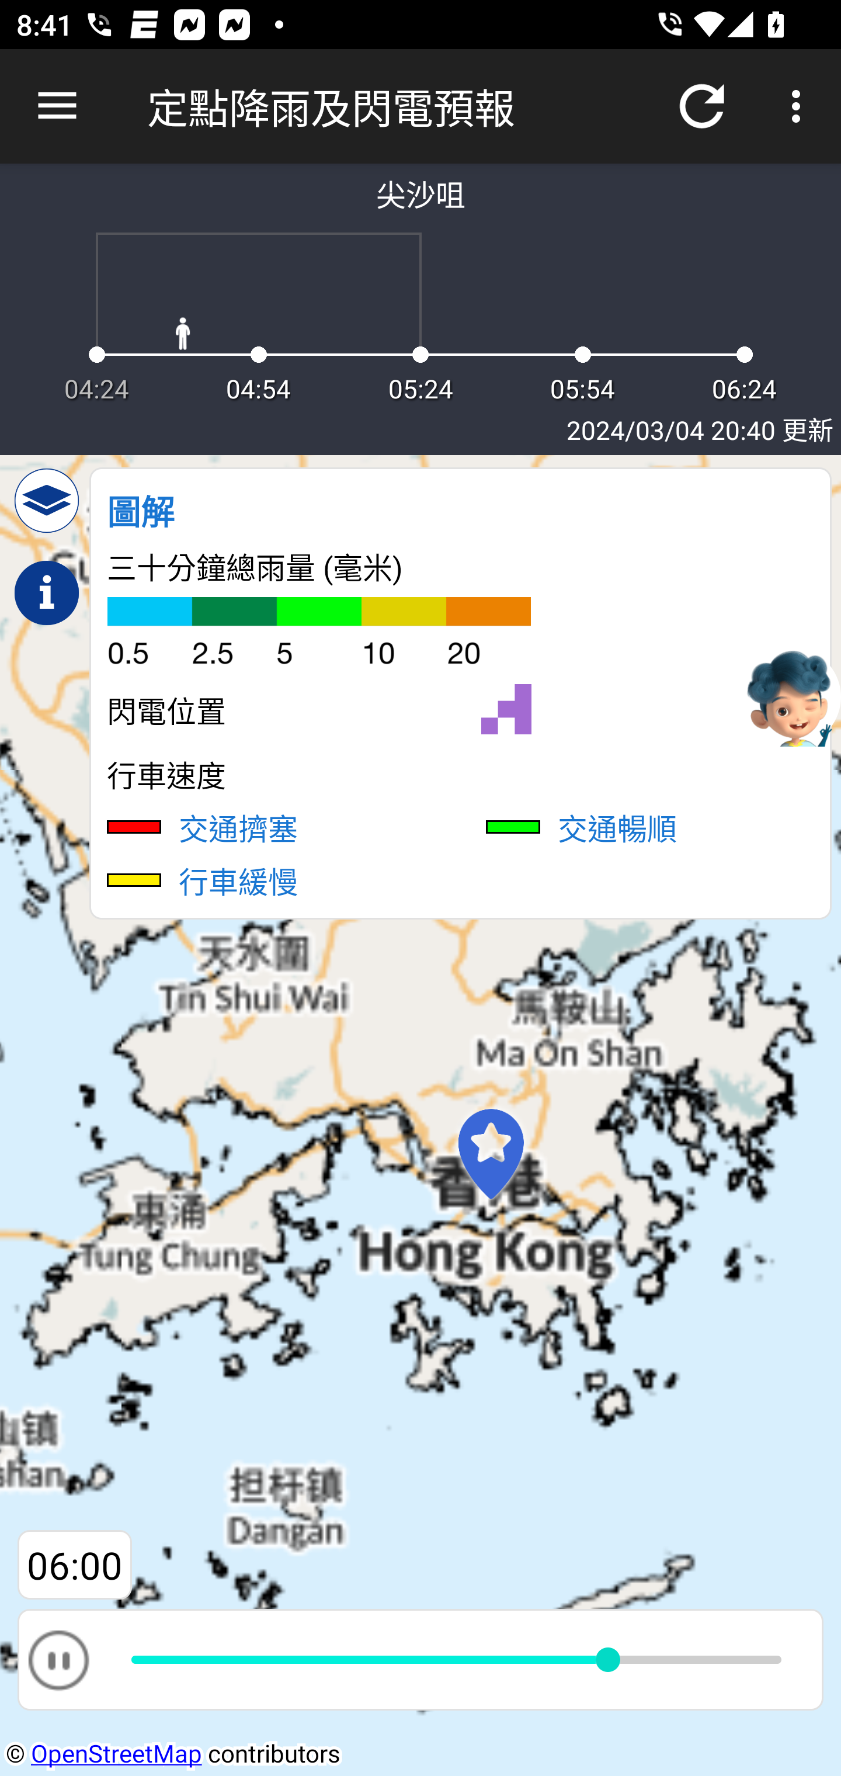 This screenshot has height=1776, width=841. I want to click on 聊天機械人, so click(791, 696).